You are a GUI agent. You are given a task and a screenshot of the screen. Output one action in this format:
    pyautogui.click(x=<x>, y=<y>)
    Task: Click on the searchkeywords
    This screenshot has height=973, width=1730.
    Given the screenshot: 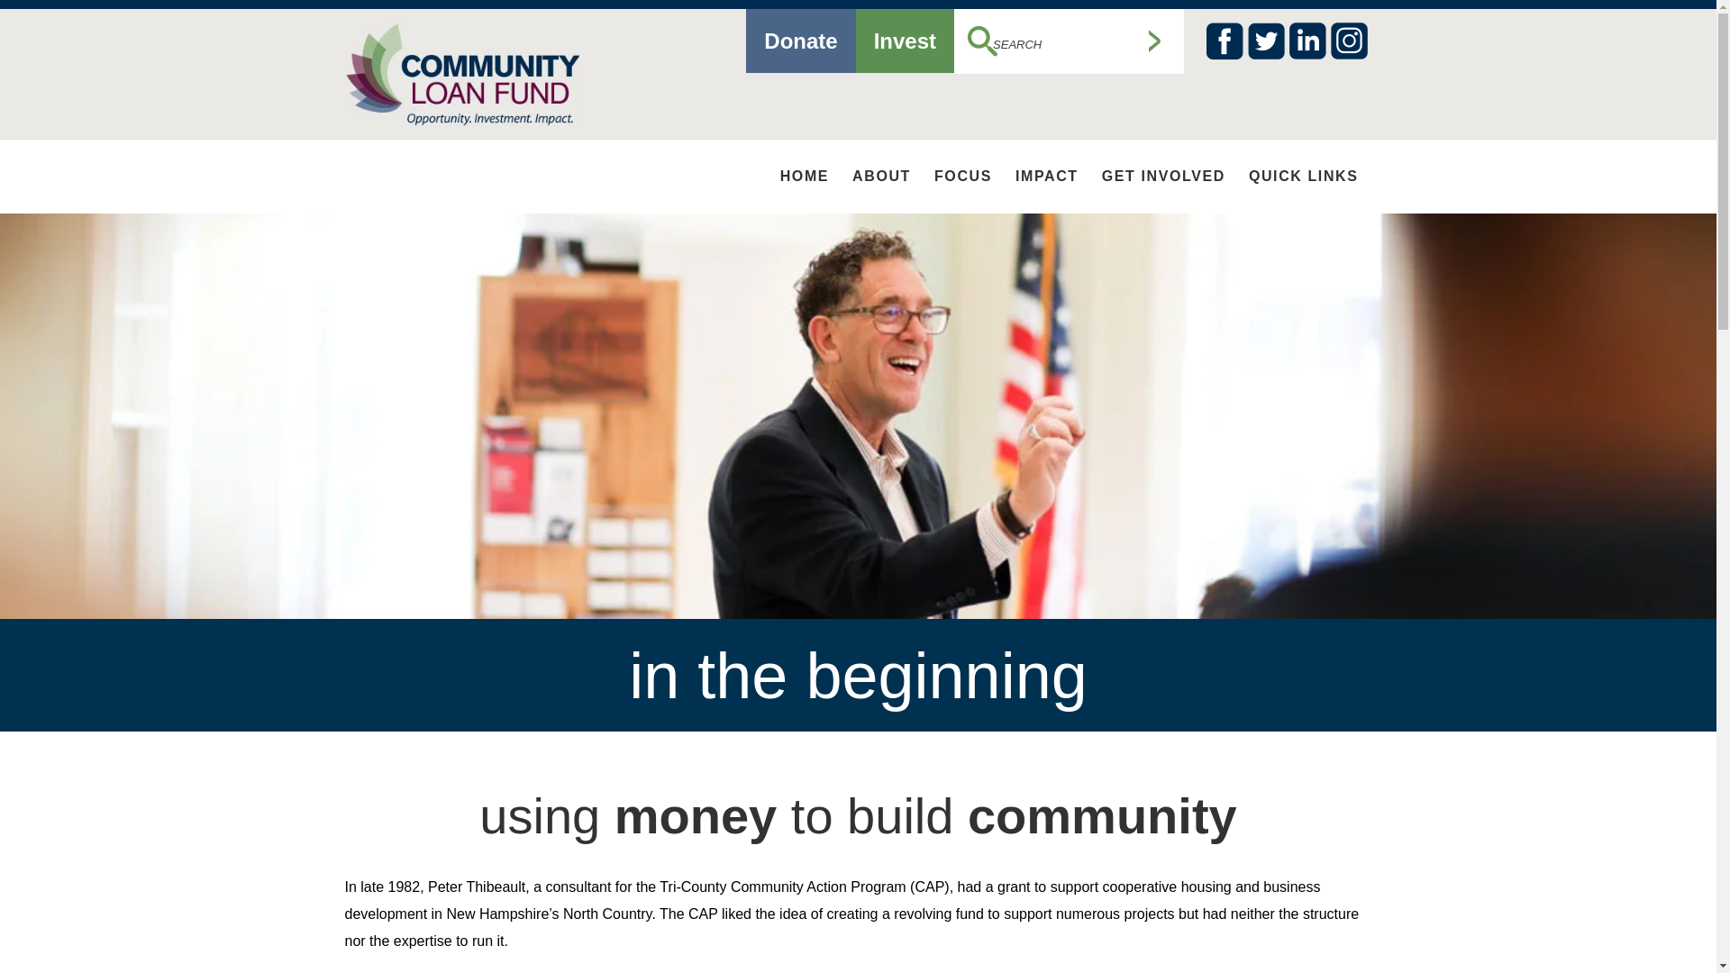 What is the action you would take?
    pyautogui.click(x=1055, y=45)
    